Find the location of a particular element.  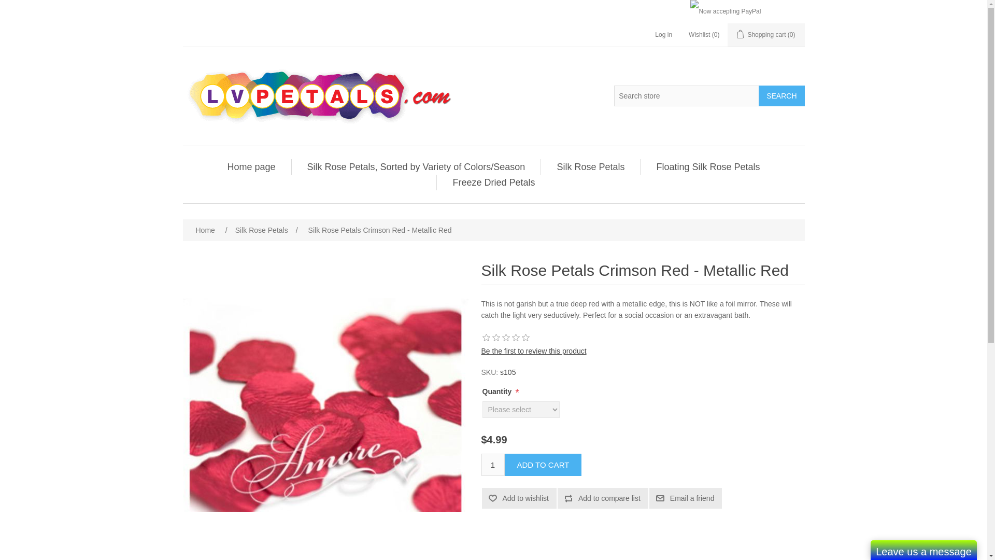

SEARCH is located at coordinates (781, 95).